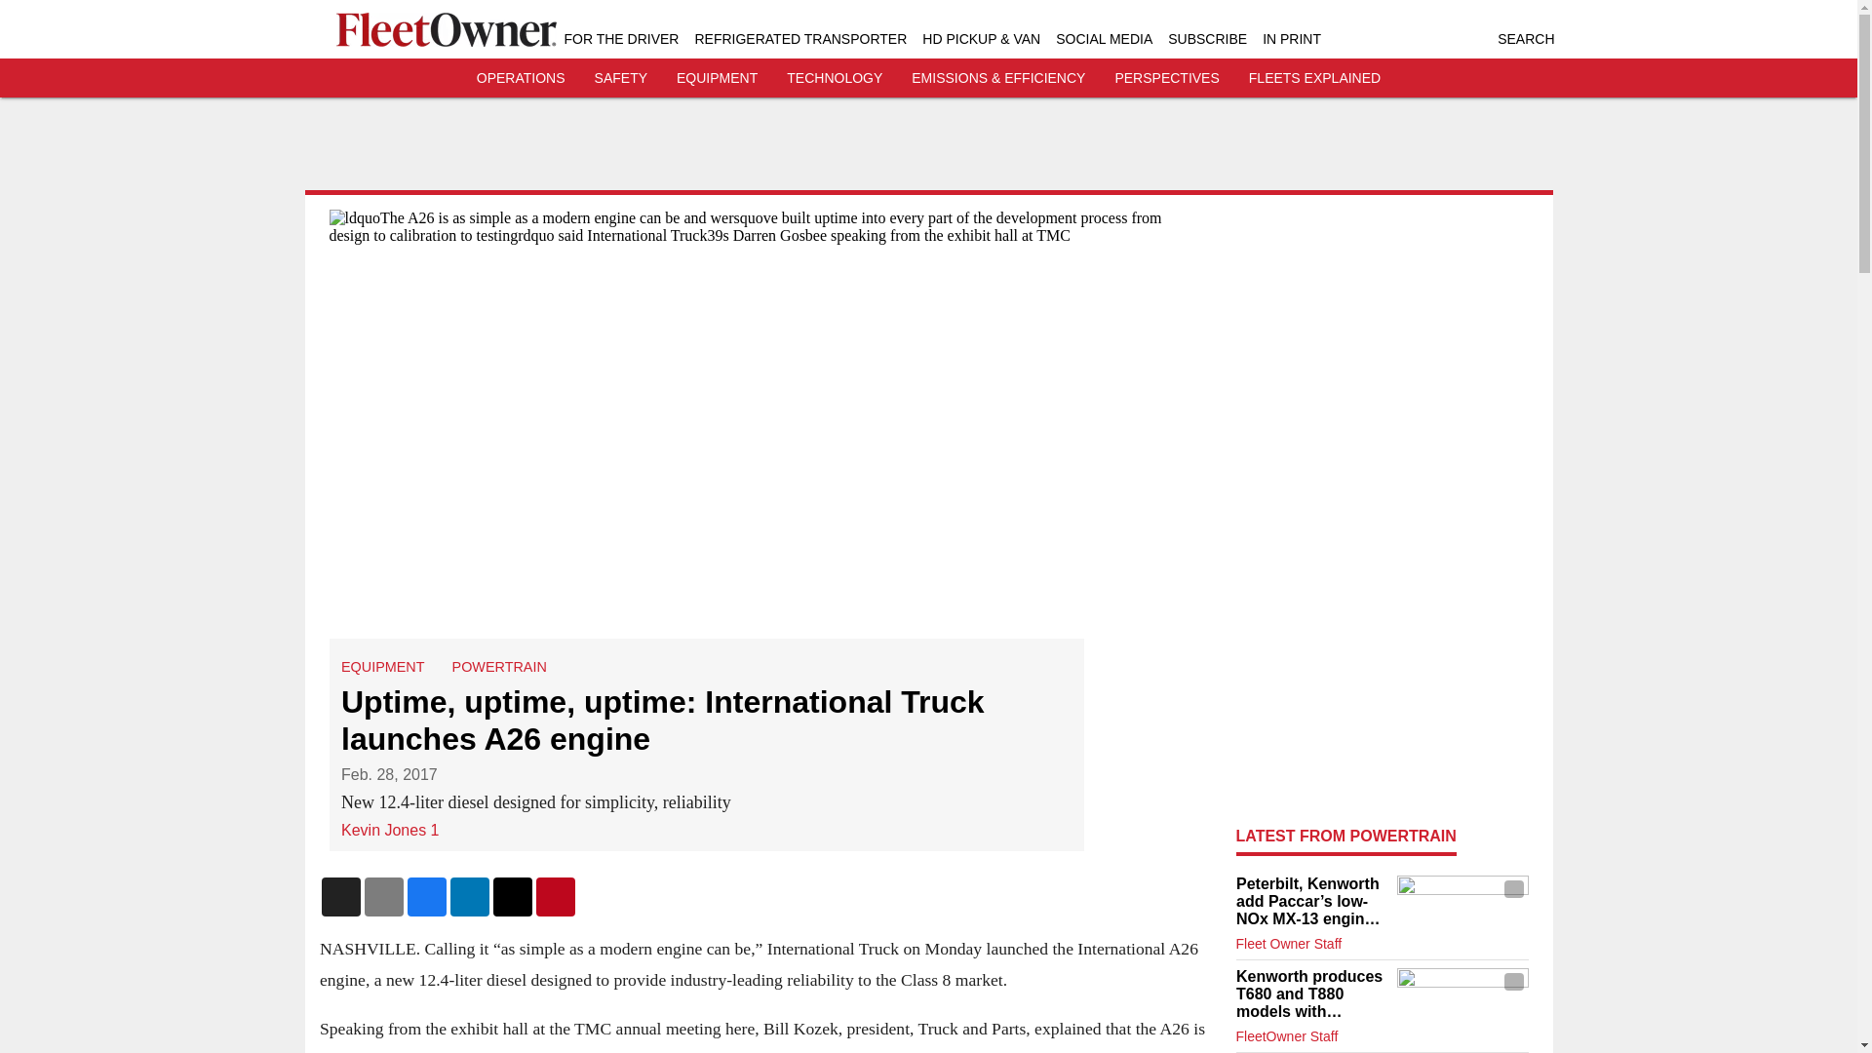 This screenshot has width=1872, height=1053. Describe the element at coordinates (498, 667) in the screenshot. I see `POWERTRAIN` at that location.